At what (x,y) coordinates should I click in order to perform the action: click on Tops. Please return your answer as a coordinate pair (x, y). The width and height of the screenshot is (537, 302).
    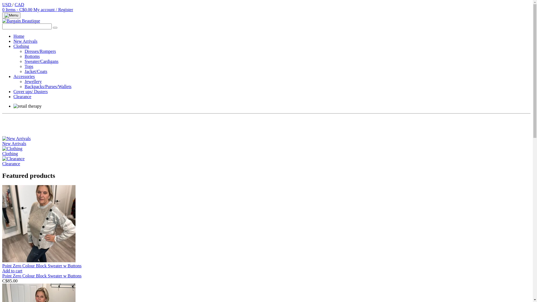
    Looking at the image, I should click on (29, 67).